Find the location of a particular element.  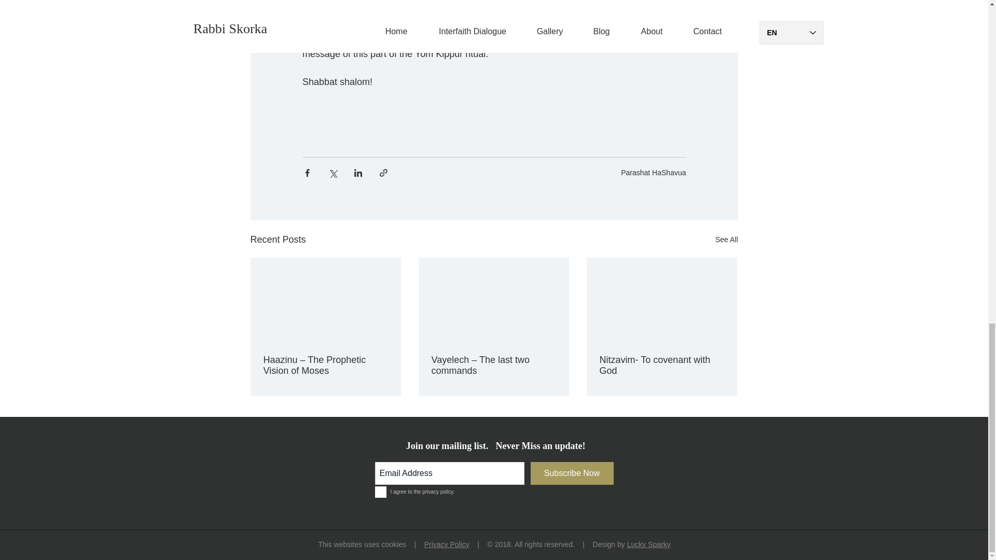

See All is located at coordinates (726, 240).